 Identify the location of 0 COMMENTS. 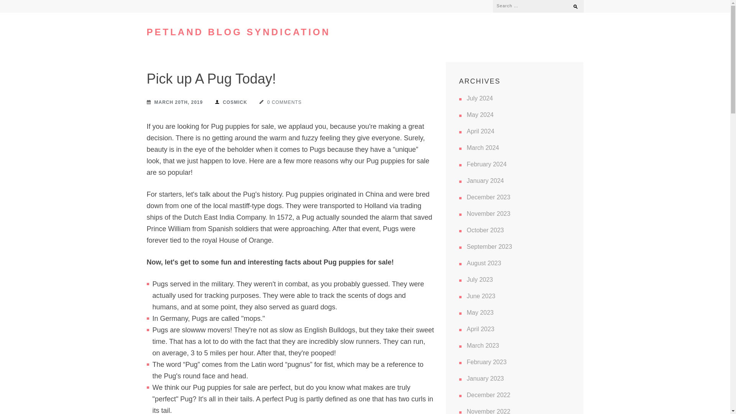
(281, 102).